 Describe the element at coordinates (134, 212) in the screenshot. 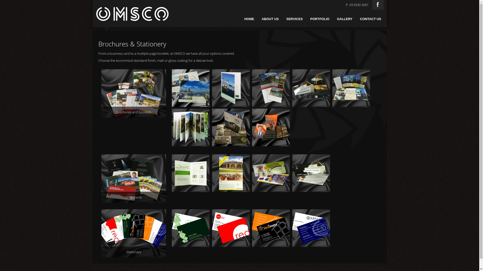

I see `Stationary` at that location.